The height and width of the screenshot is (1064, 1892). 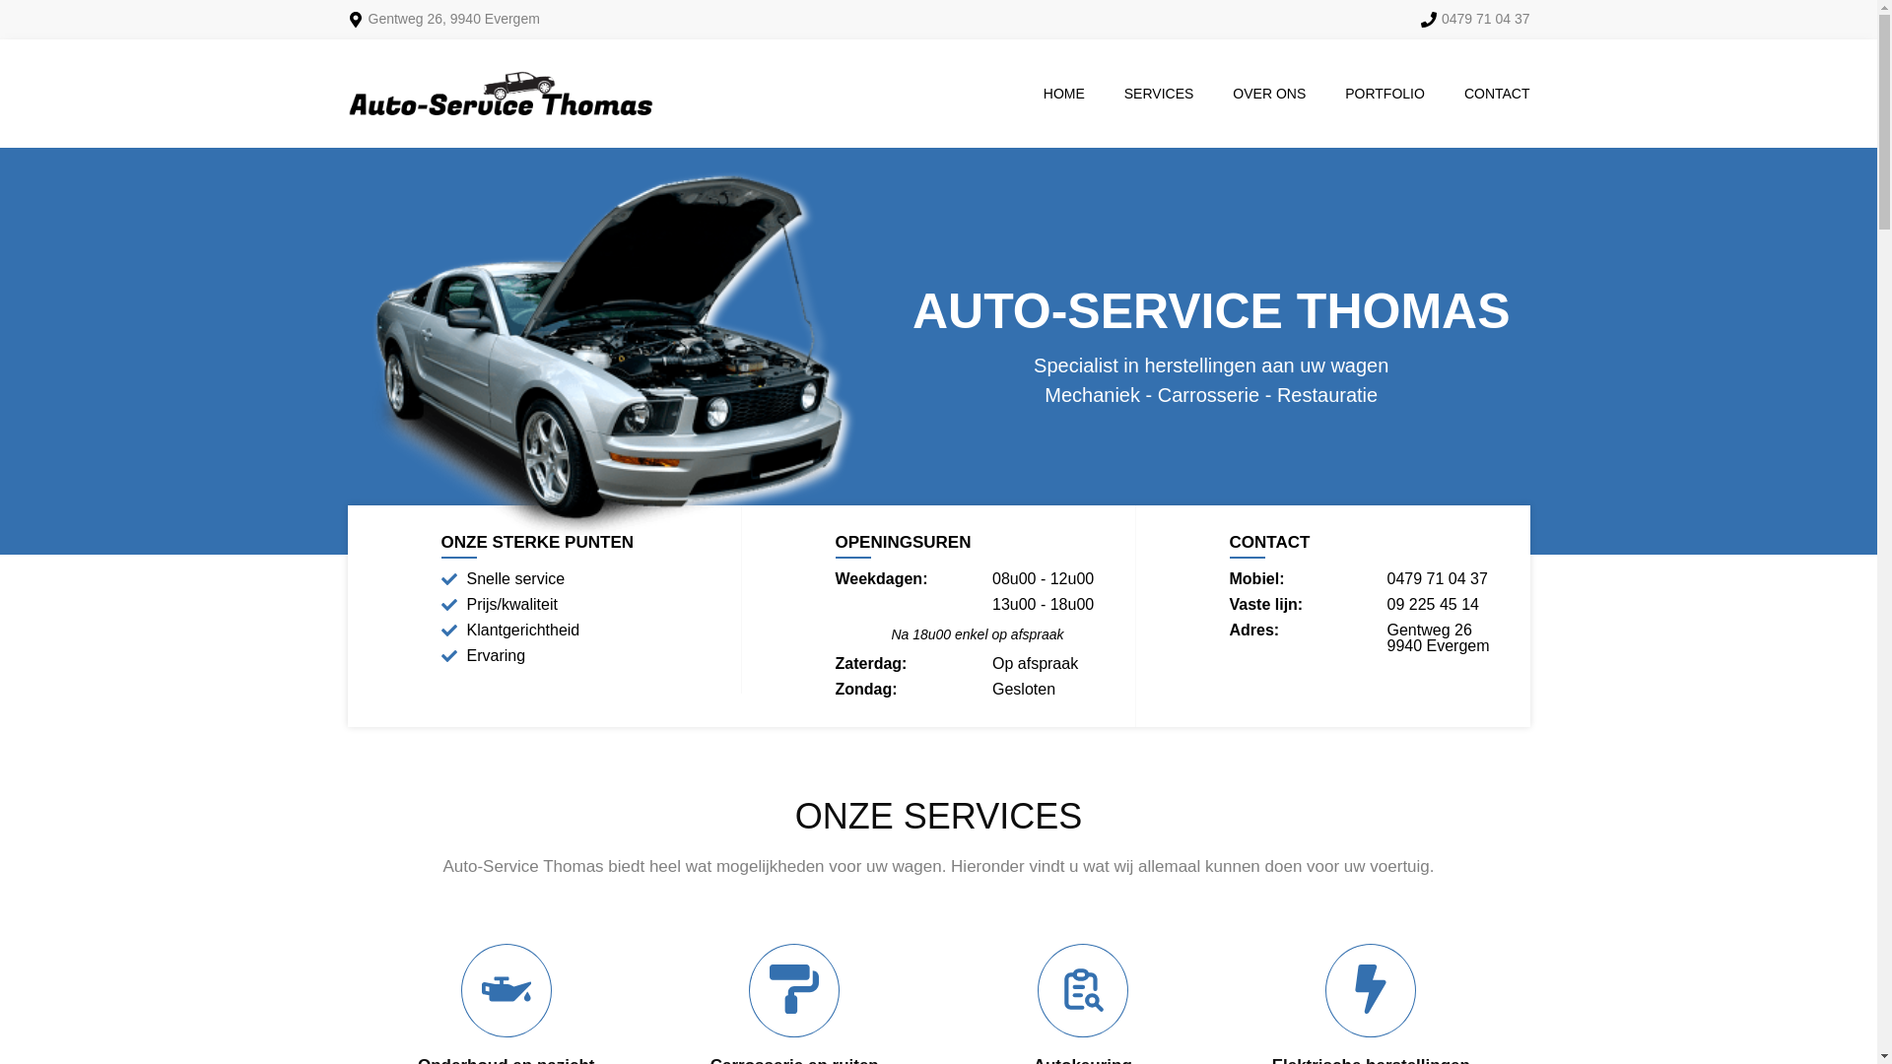 I want to click on SERVICES, so click(x=1159, y=94).